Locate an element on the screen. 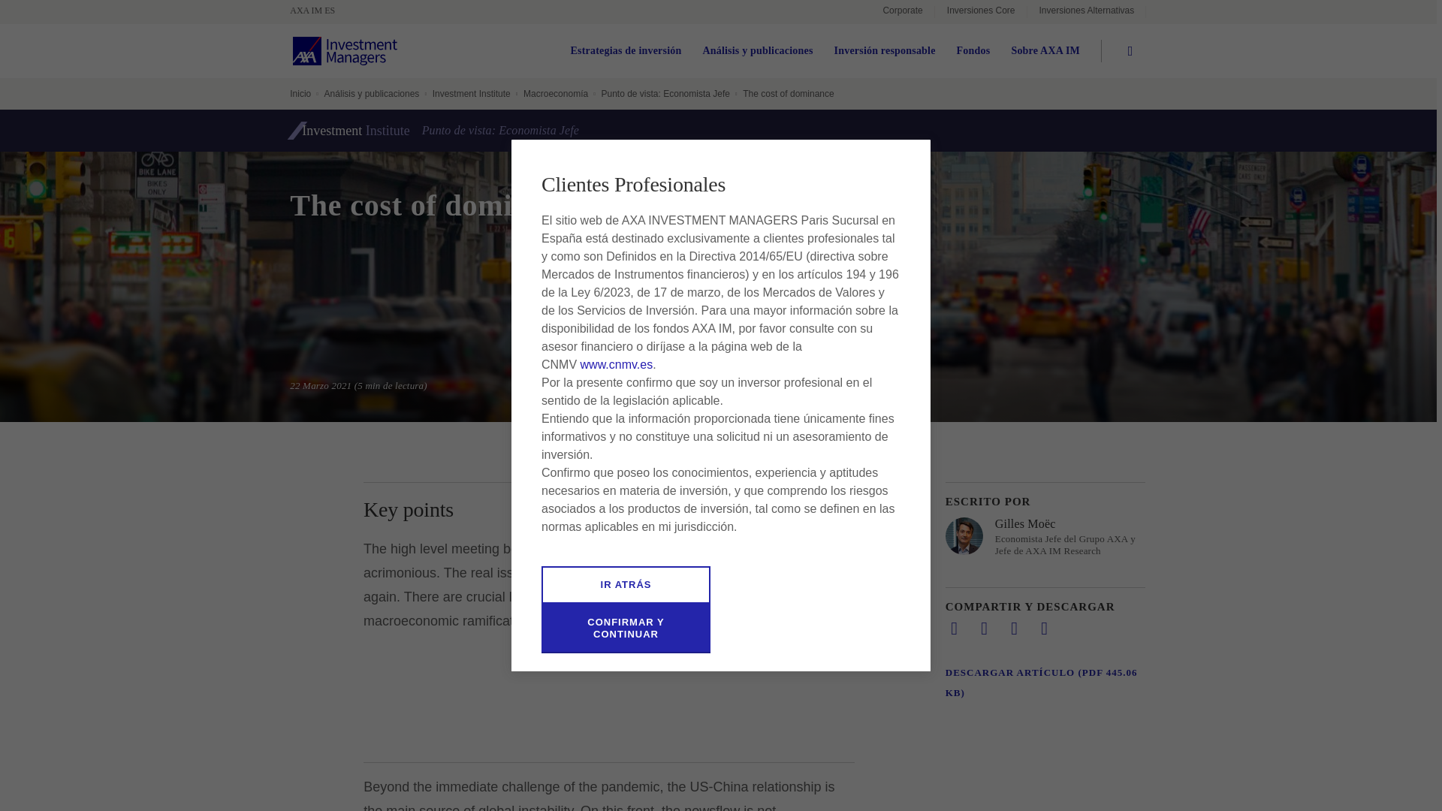 This screenshot has width=1442, height=811. Copy URL is located at coordinates (1044, 628).